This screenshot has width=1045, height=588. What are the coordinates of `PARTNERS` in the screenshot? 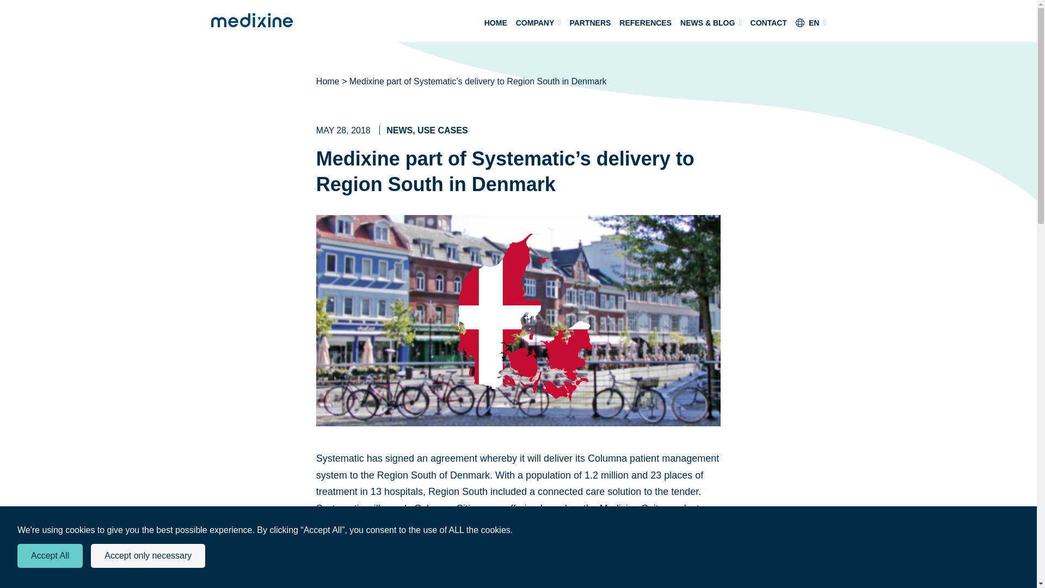 It's located at (590, 23).